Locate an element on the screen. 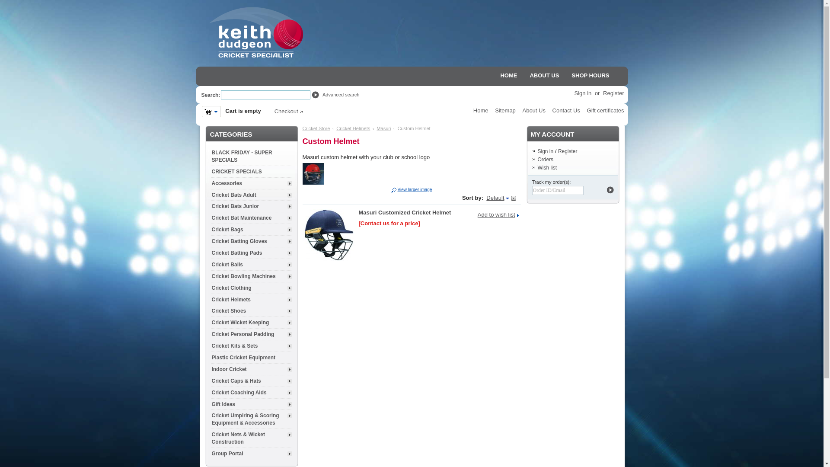 The image size is (830, 467). Cricket Batting Pads is located at coordinates (252, 253).